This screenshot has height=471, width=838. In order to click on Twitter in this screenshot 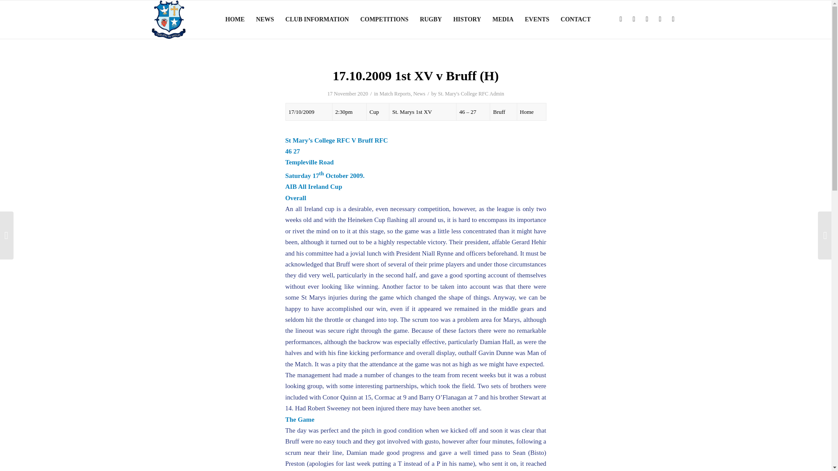, I will do `click(647, 19)`.